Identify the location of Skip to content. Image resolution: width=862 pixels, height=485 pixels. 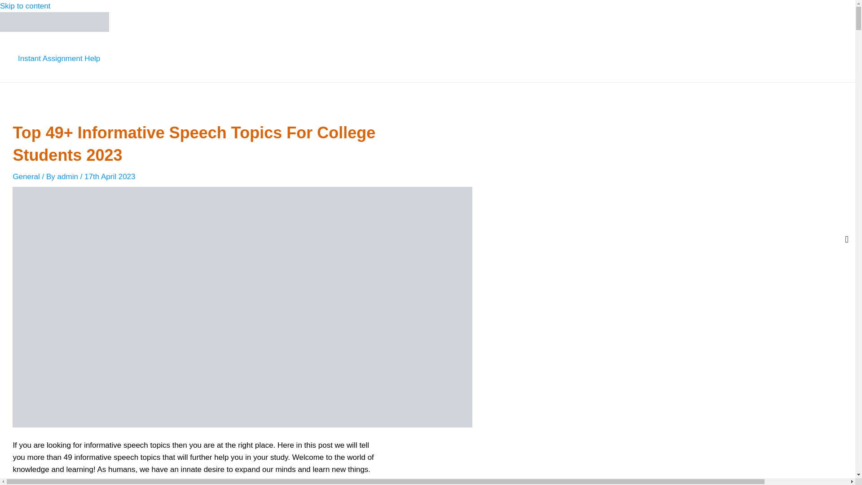
(25, 6).